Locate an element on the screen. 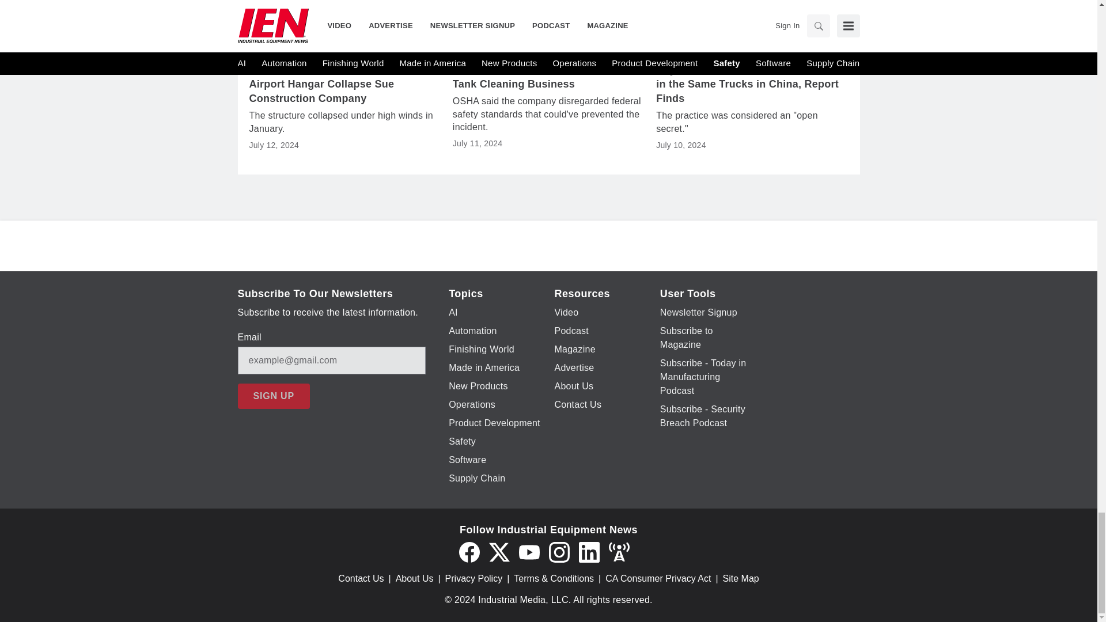  Facebook icon is located at coordinates (469, 552).